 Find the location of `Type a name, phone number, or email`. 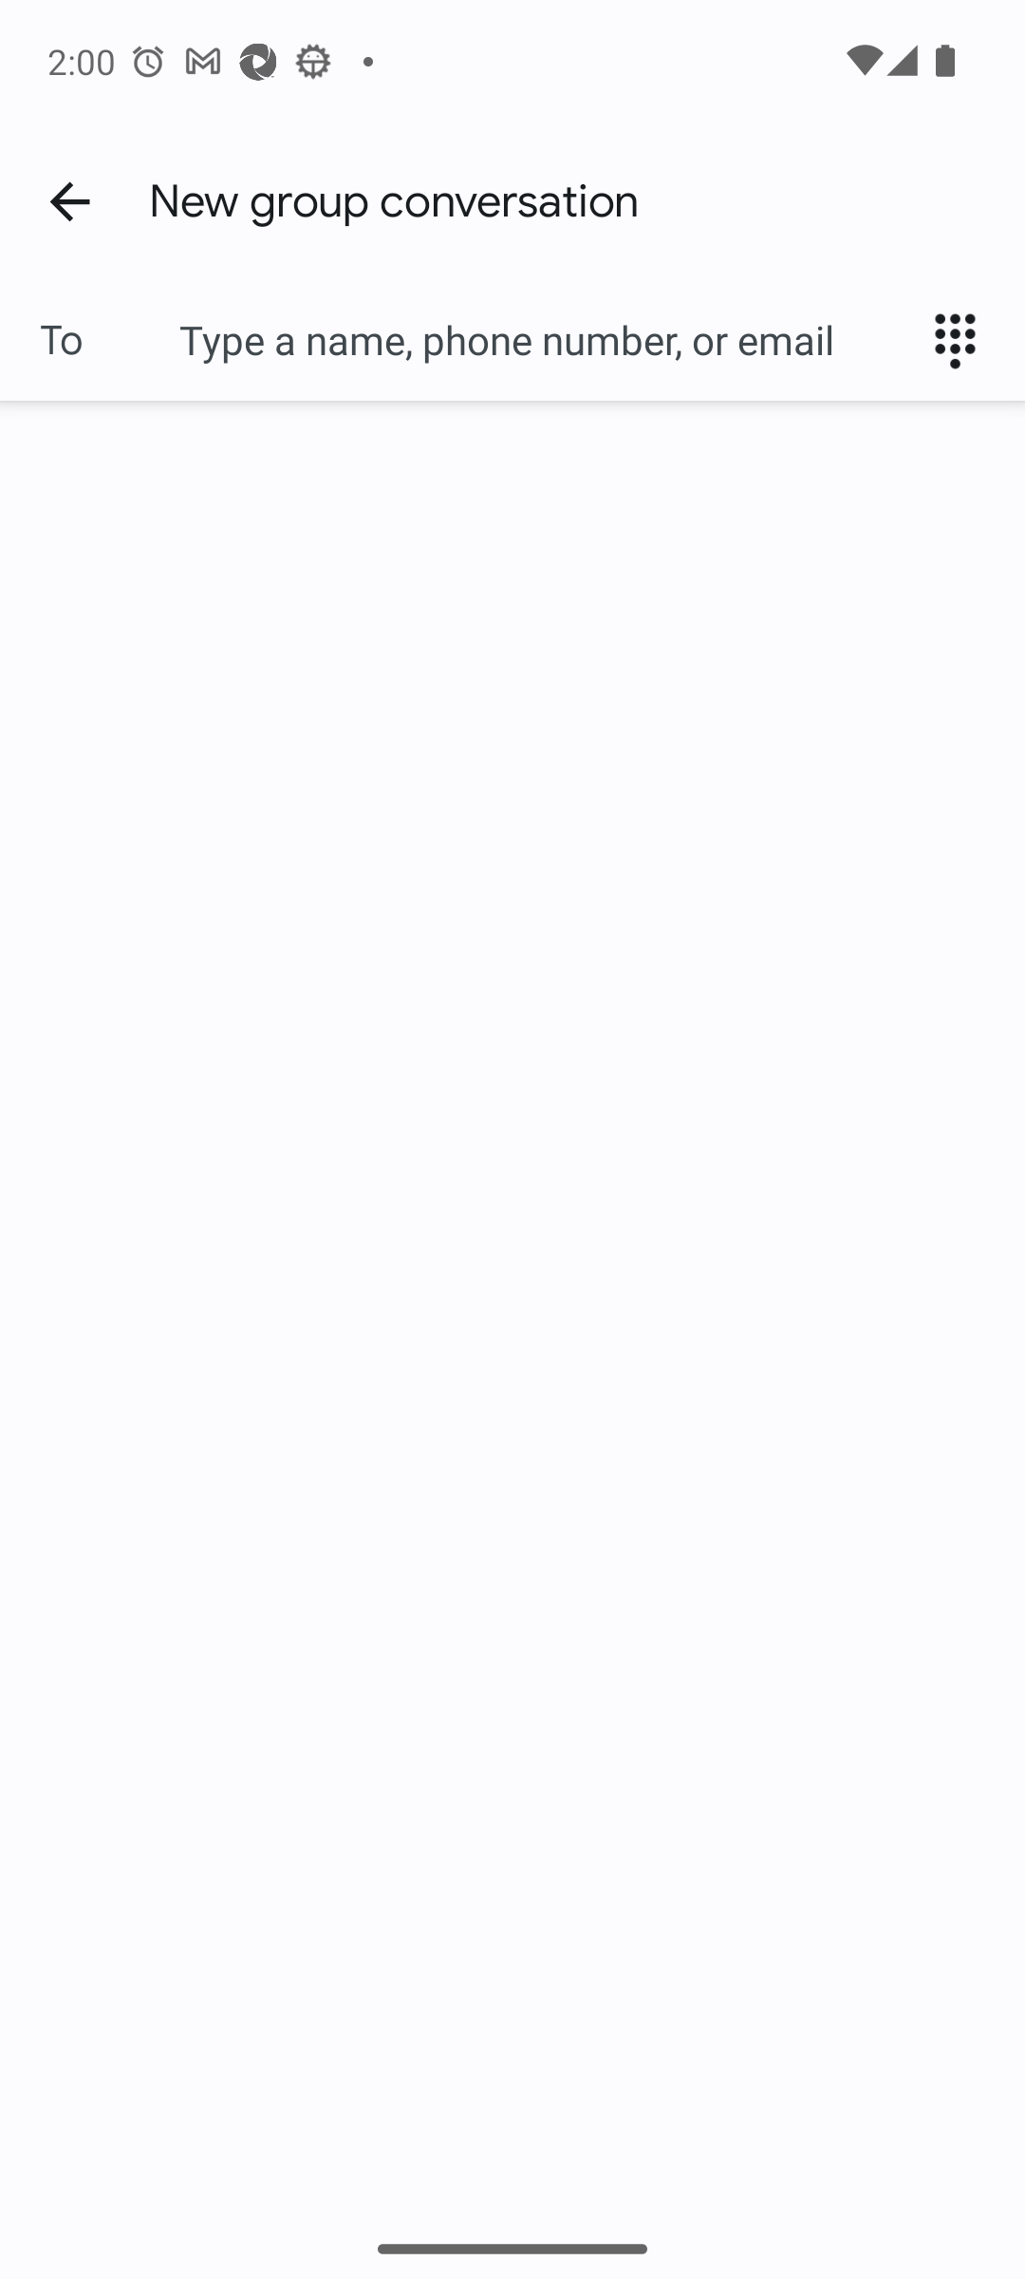

Type a name, phone number, or email is located at coordinates (542, 340).